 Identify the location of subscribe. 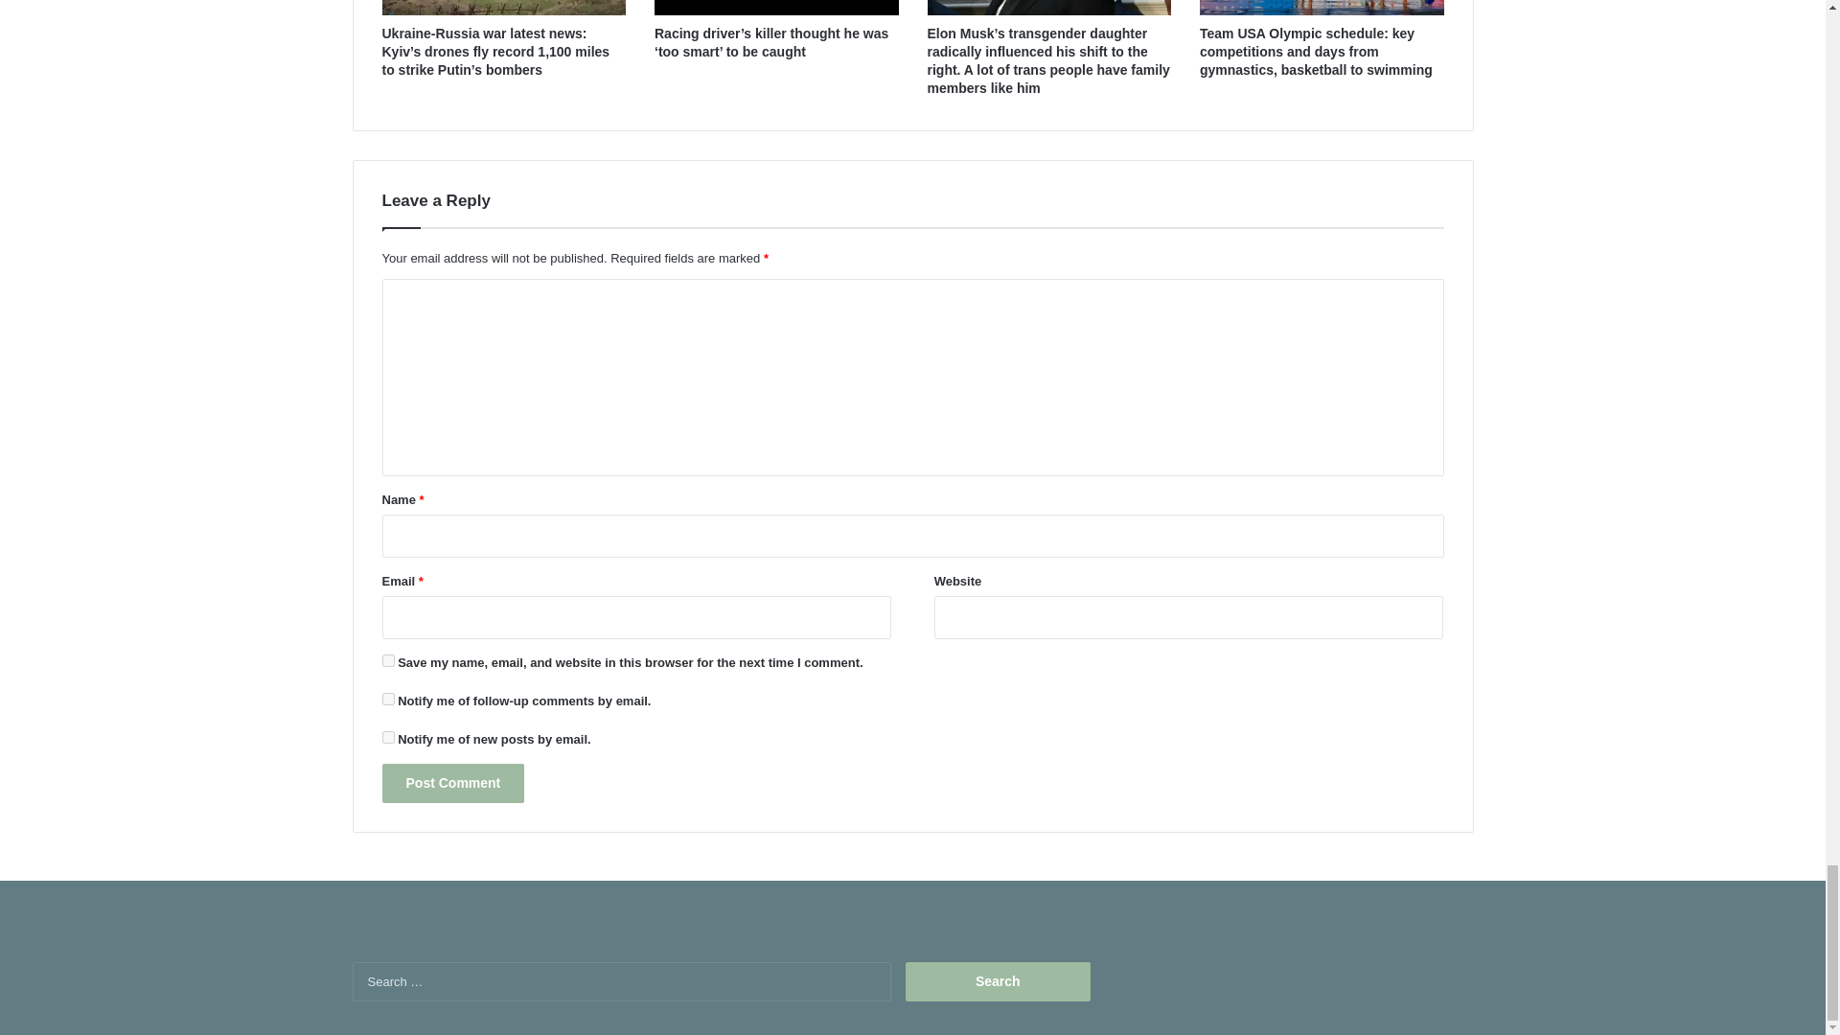
(387, 737).